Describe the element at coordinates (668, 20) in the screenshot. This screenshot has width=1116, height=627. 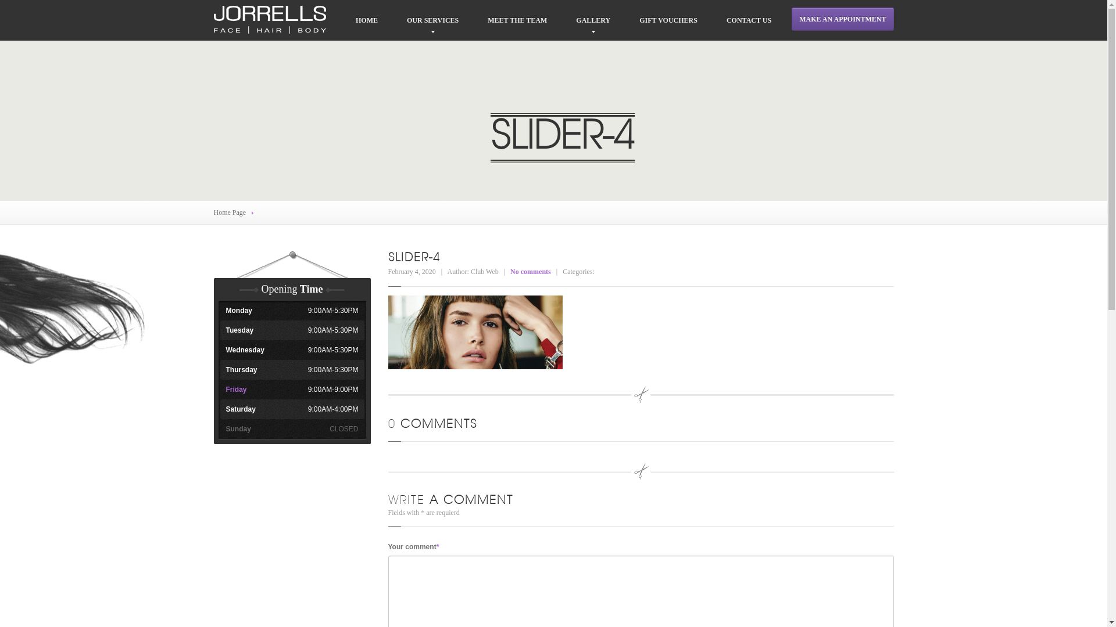
I see `GIFT VOUCHERS` at that location.